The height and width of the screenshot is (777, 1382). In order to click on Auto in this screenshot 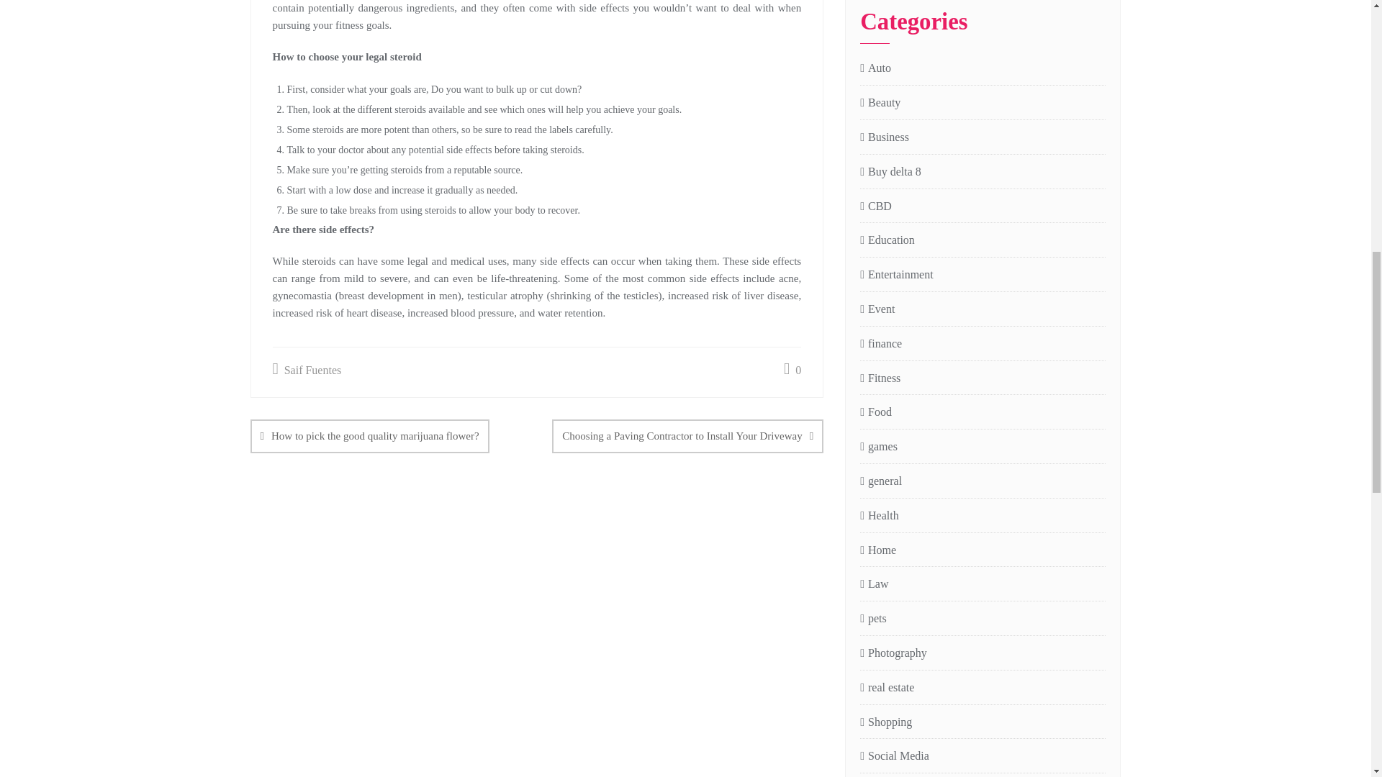, I will do `click(875, 69)`.